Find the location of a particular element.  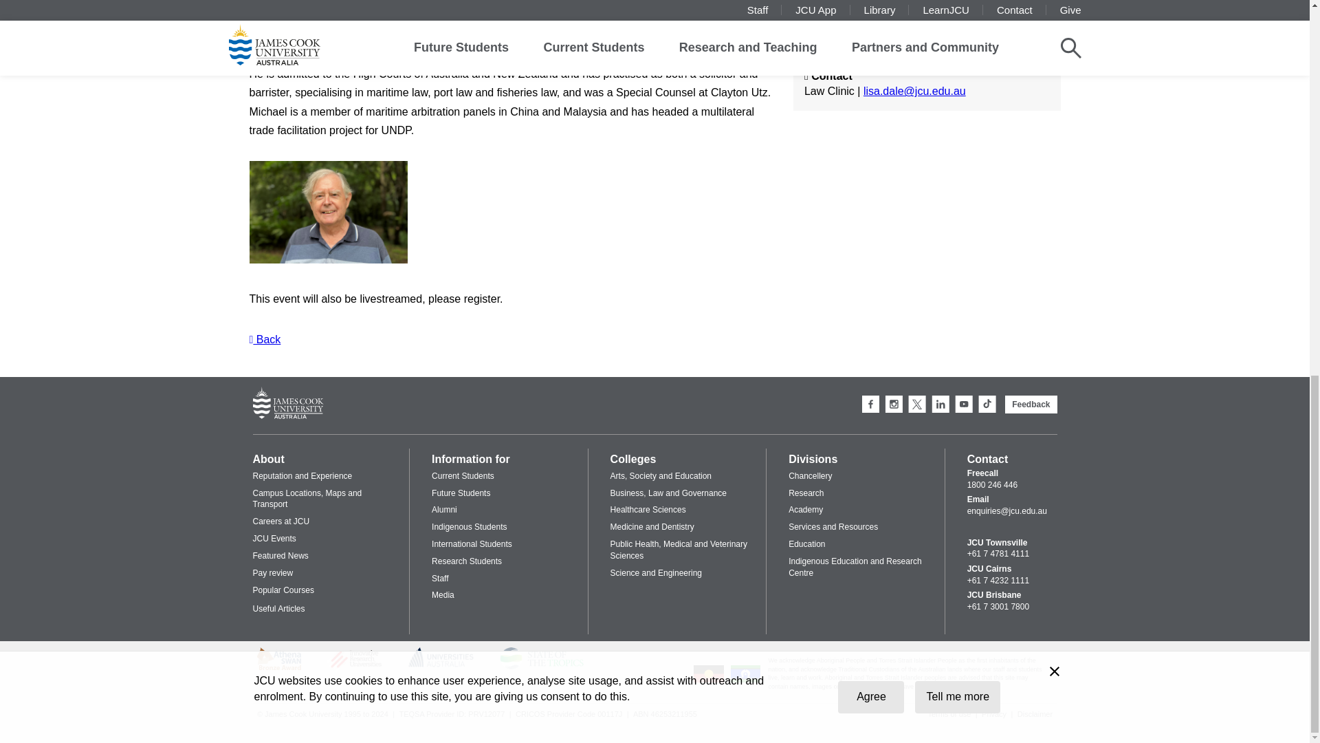

JCU feedback is located at coordinates (1031, 404).